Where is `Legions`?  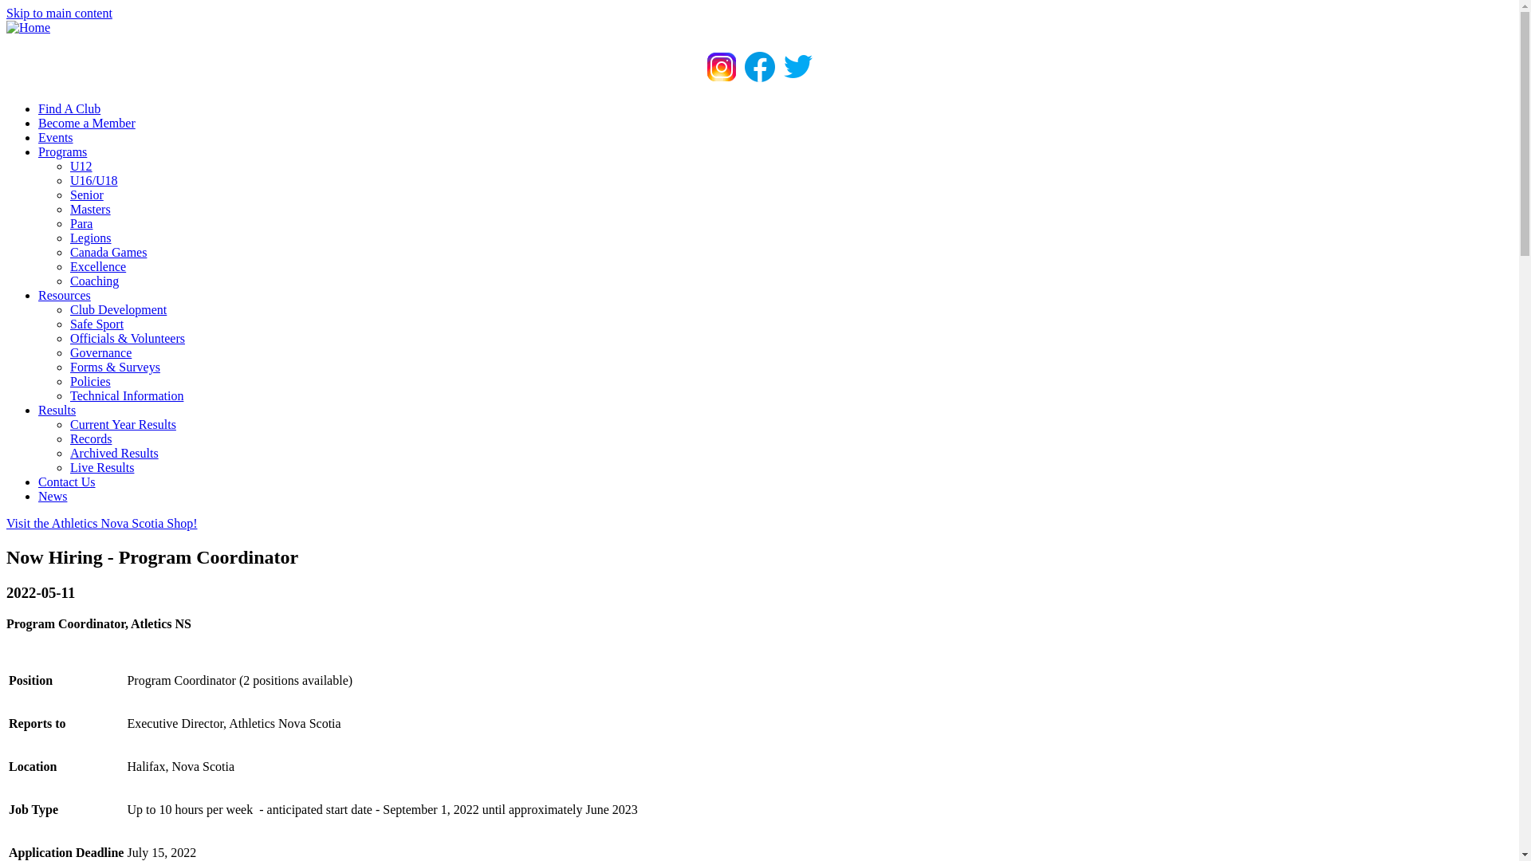
Legions is located at coordinates (91, 238).